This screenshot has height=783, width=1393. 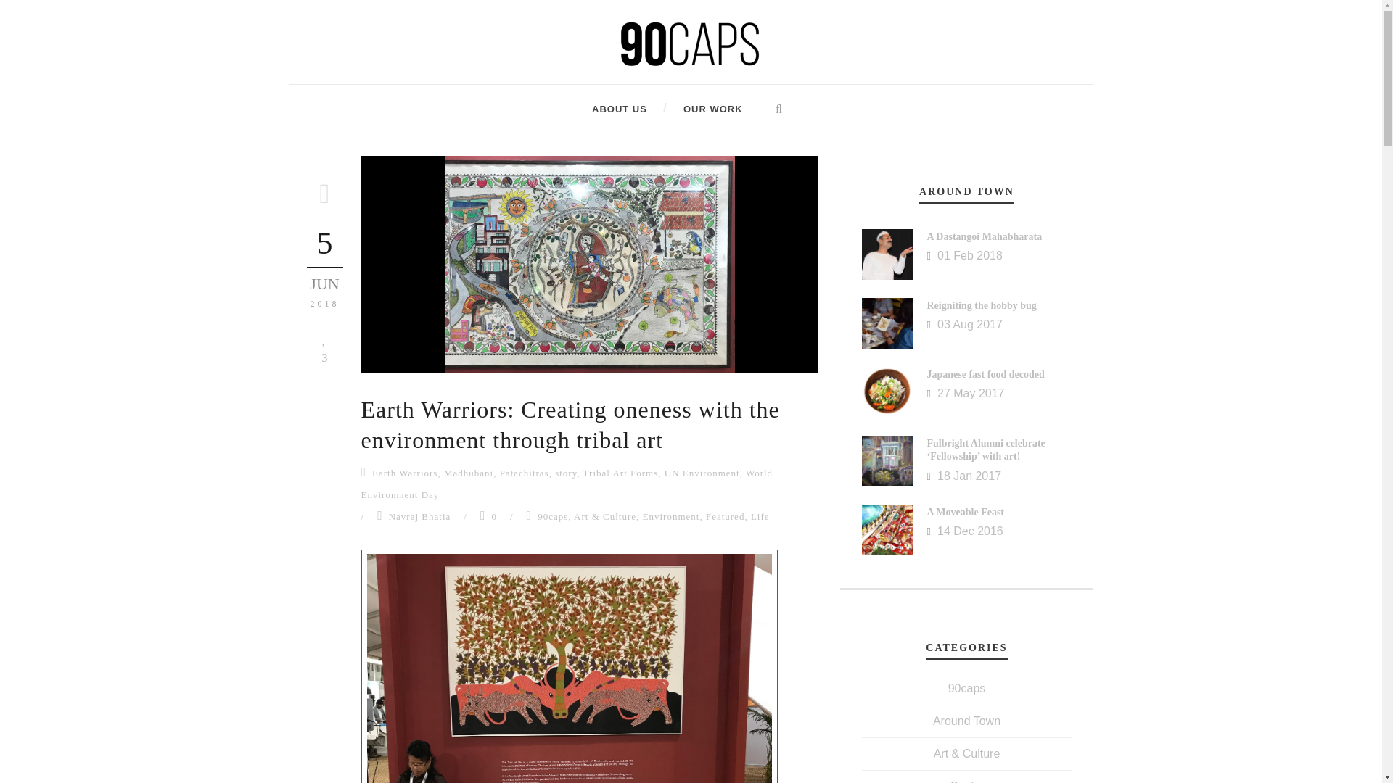 I want to click on OUR WORK, so click(x=695, y=109).